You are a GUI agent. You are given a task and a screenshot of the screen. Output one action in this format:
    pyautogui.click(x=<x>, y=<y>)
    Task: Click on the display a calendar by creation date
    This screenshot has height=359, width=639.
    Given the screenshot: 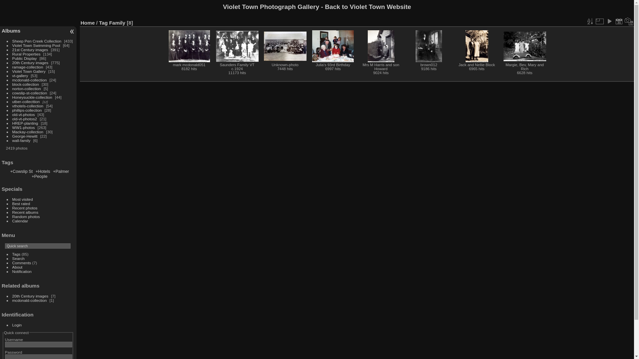 What is the action you would take?
    pyautogui.click(x=629, y=21)
    